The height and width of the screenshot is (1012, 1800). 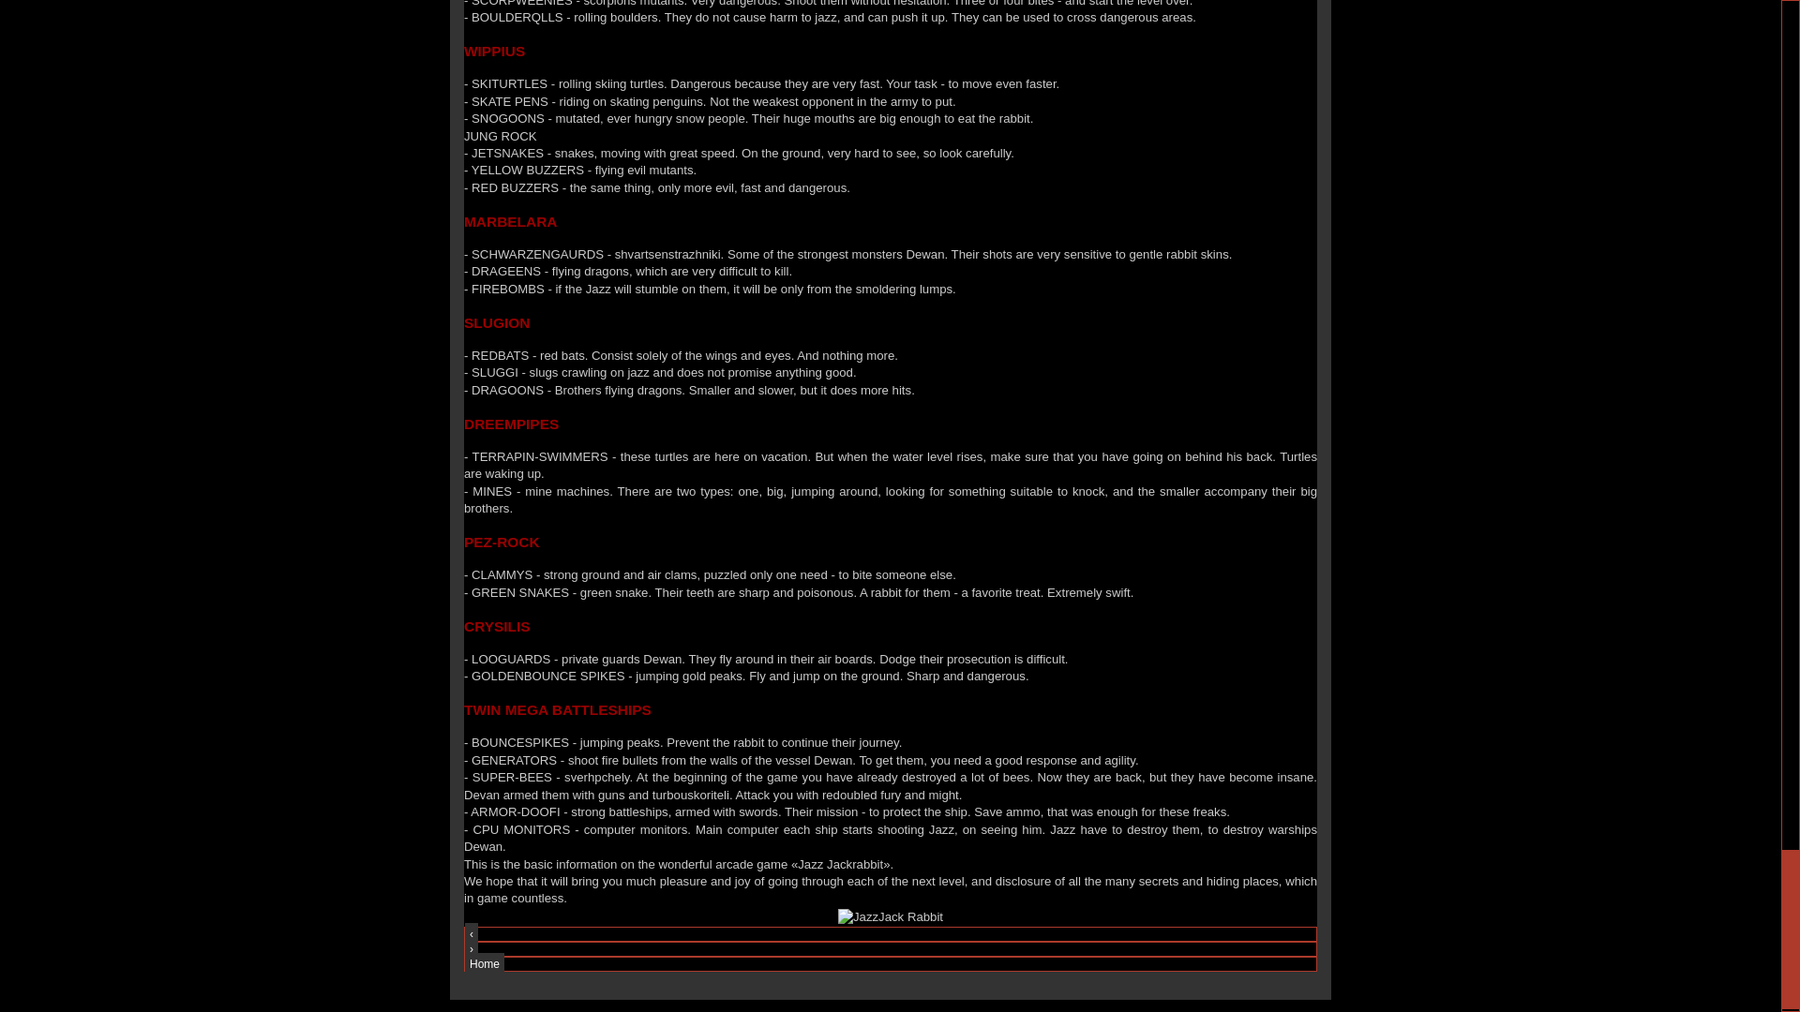 What do you see at coordinates (471, 948) in the screenshot?
I see `Older Post` at bounding box center [471, 948].